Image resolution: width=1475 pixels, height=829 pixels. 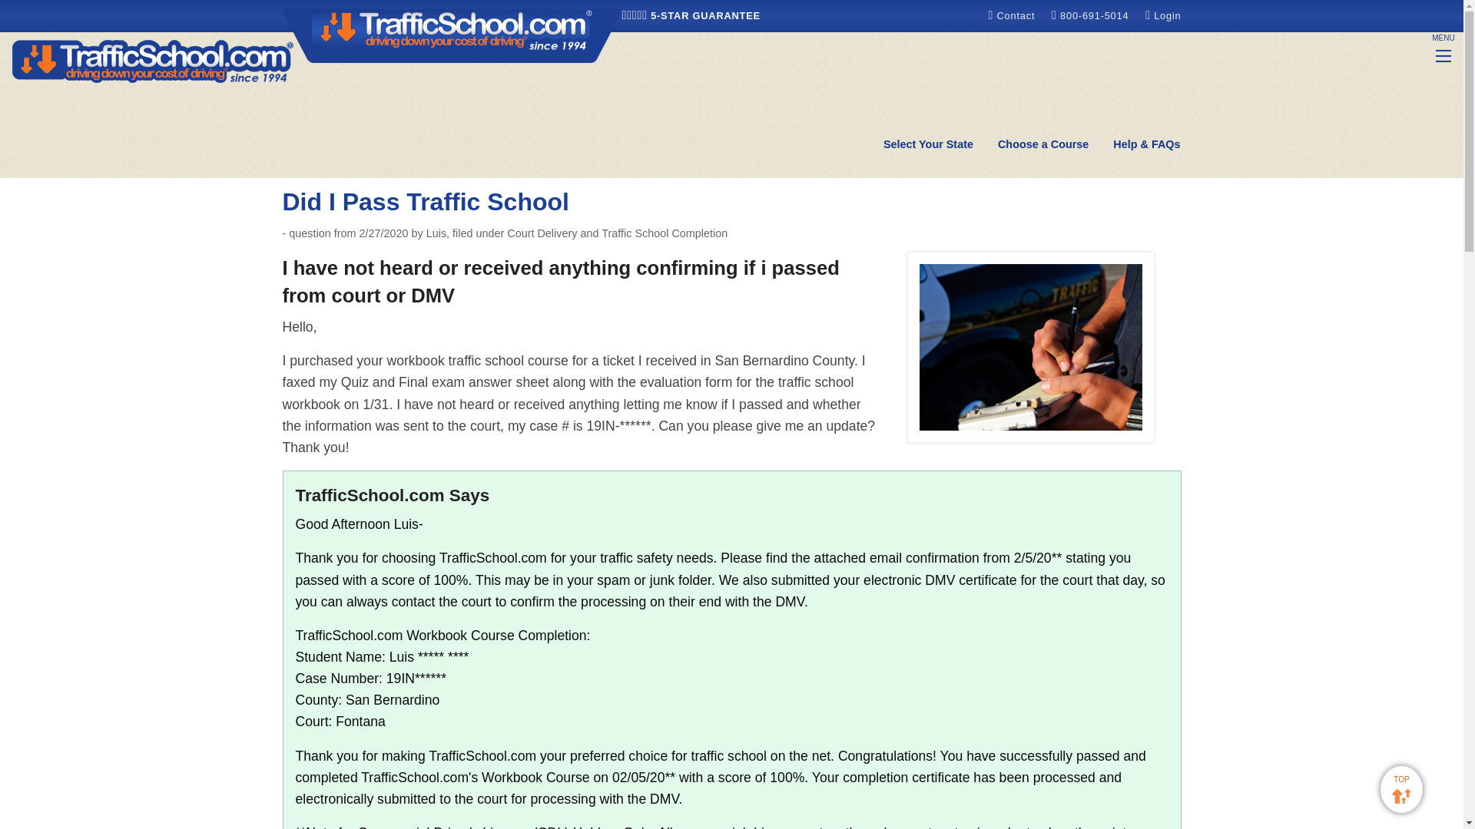 I want to click on Traffic School Home, so click(x=152, y=60).